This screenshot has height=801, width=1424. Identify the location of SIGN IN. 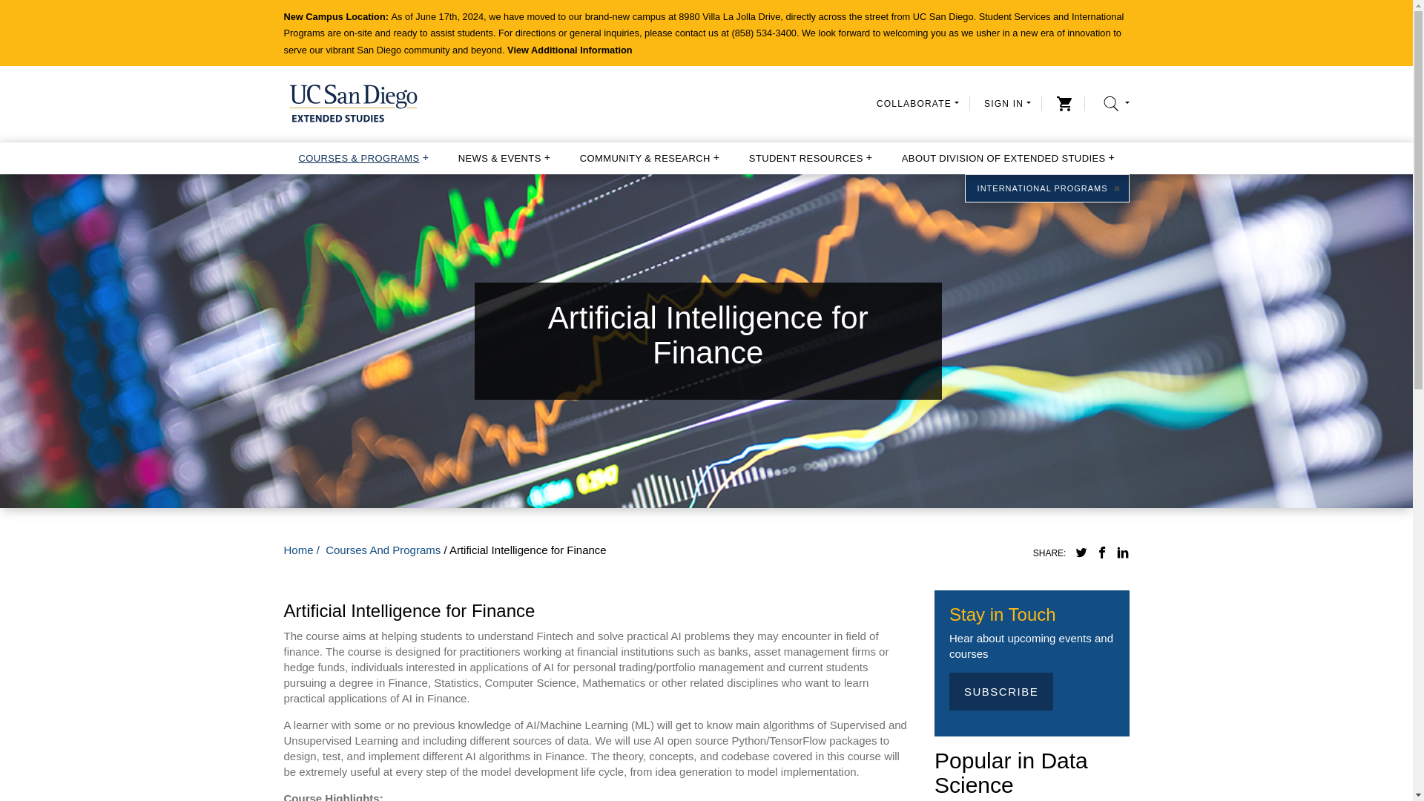
(1007, 103).